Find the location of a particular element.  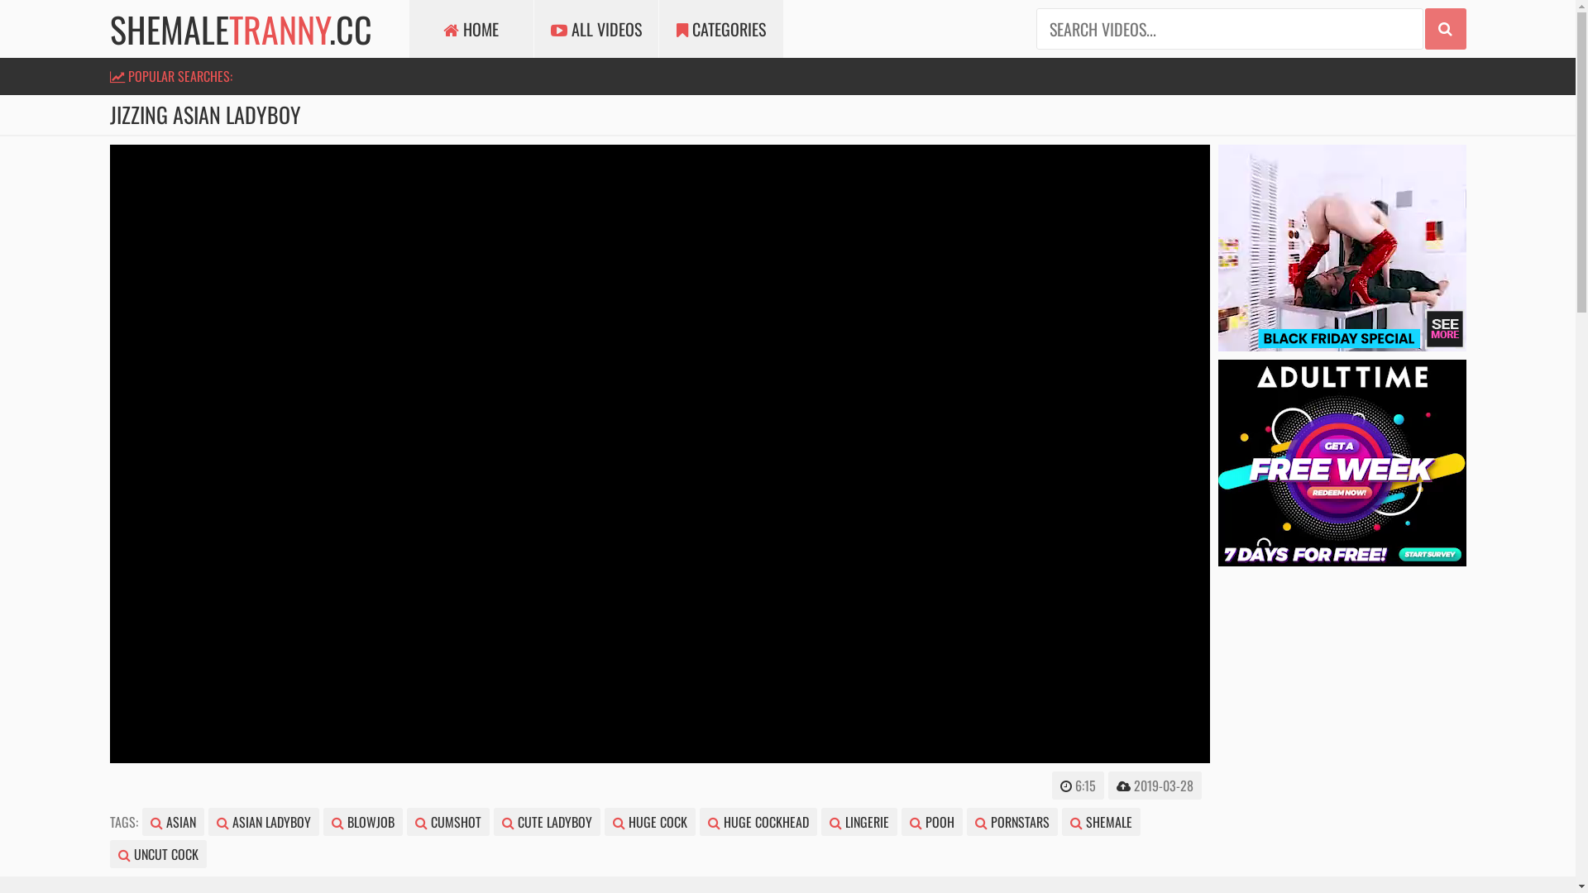

HUGE COCK is located at coordinates (649, 822).